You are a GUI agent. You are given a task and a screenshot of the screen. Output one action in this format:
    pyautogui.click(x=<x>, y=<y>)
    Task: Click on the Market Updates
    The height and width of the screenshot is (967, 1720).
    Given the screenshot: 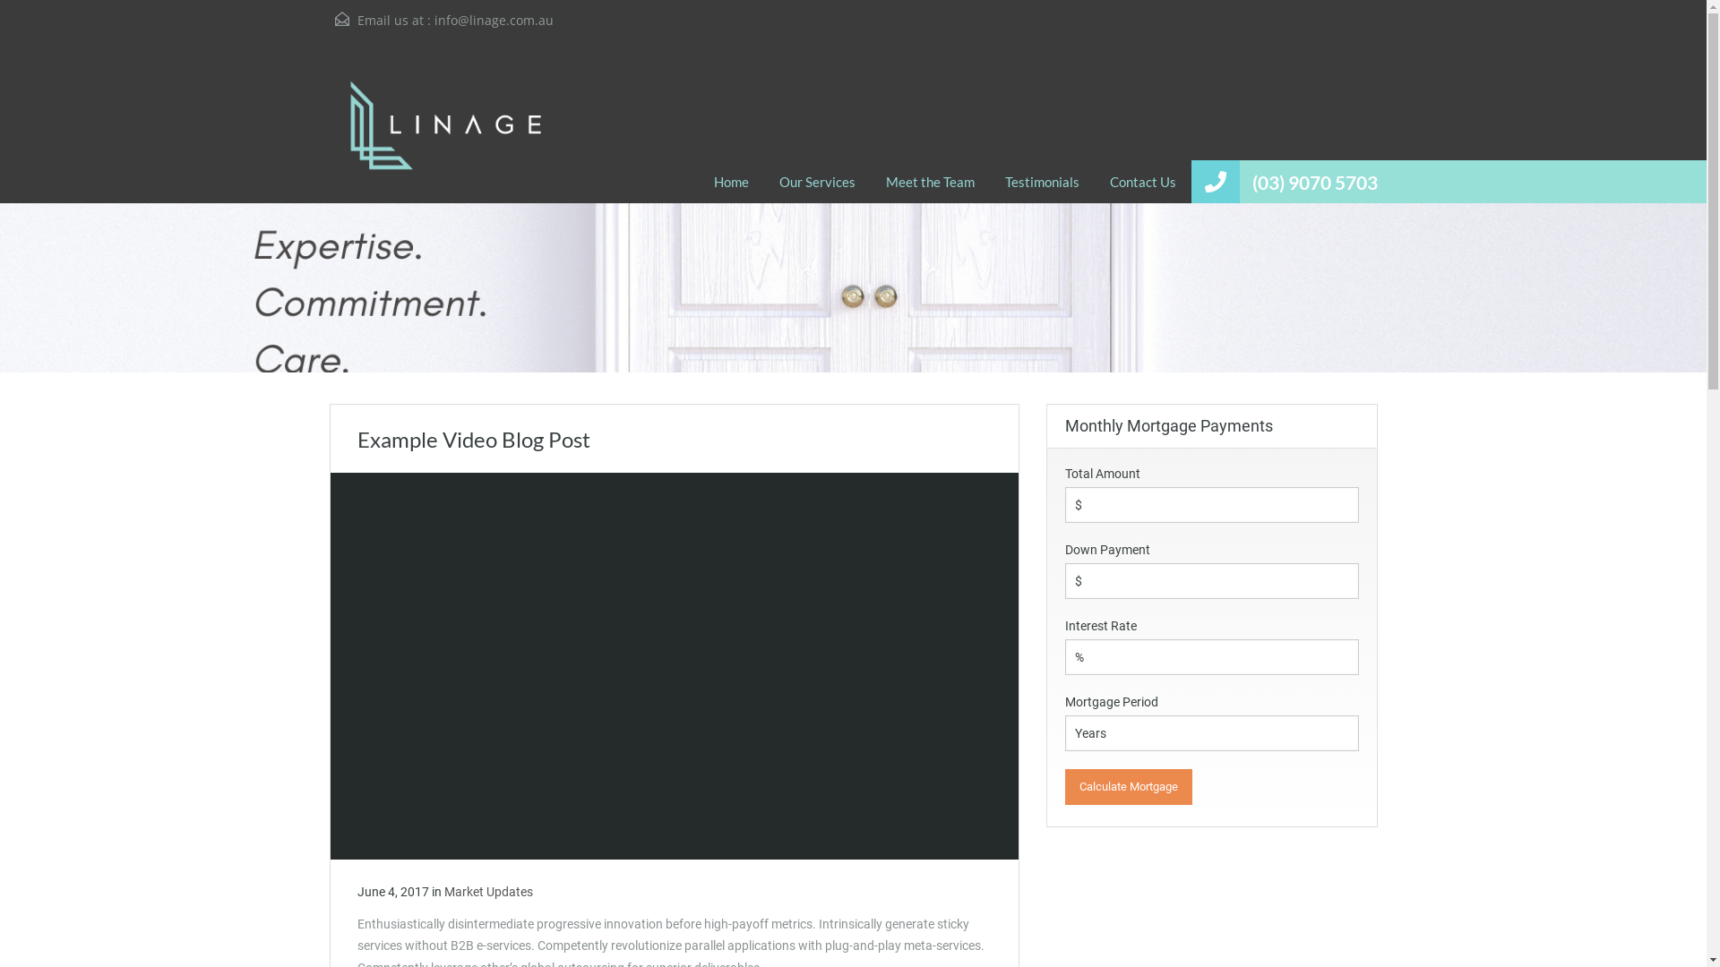 What is the action you would take?
    pyautogui.click(x=489, y=892)
    